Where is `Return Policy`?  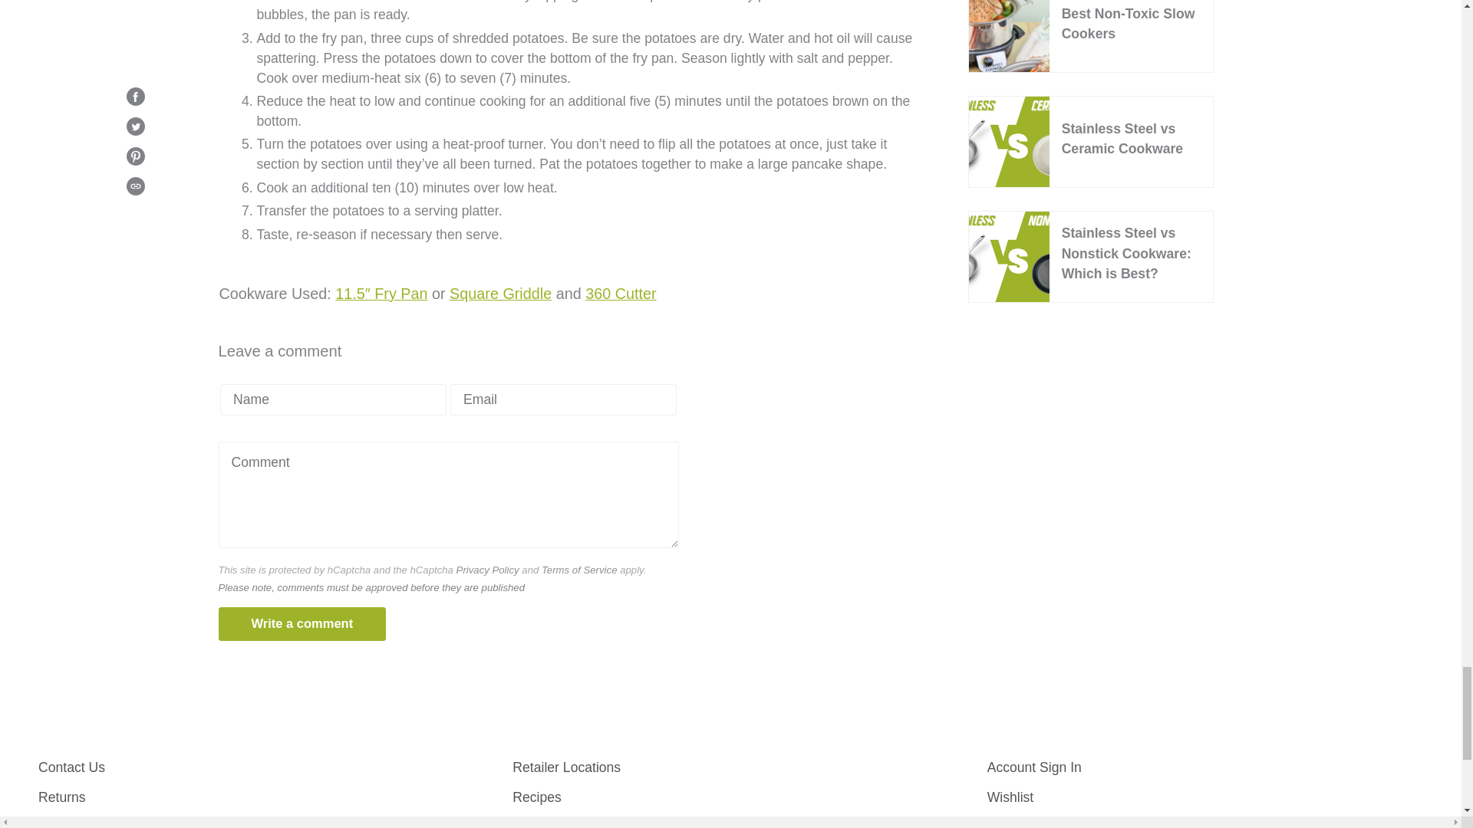 Return Policy is located at coordinates (61, 797).